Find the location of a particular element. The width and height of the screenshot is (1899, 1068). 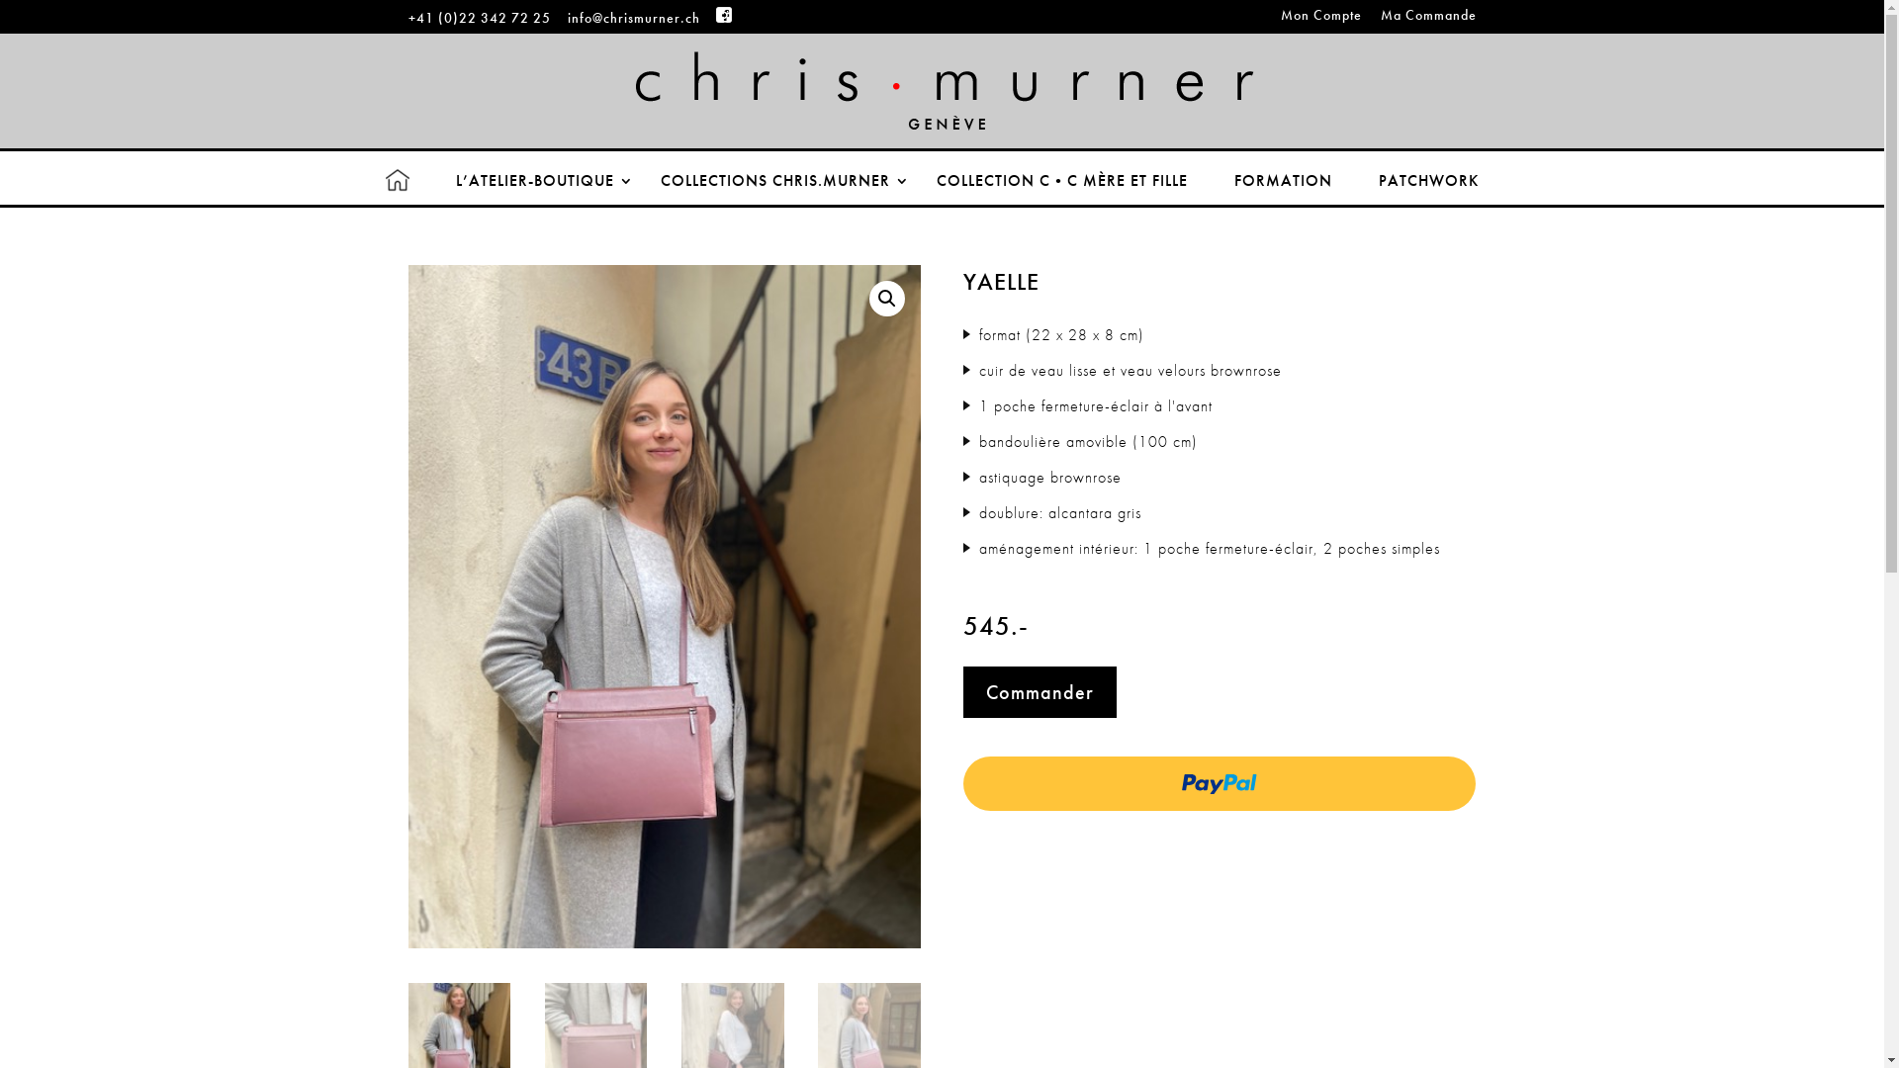

Ma Commande is located at coordinates (1428, 20).